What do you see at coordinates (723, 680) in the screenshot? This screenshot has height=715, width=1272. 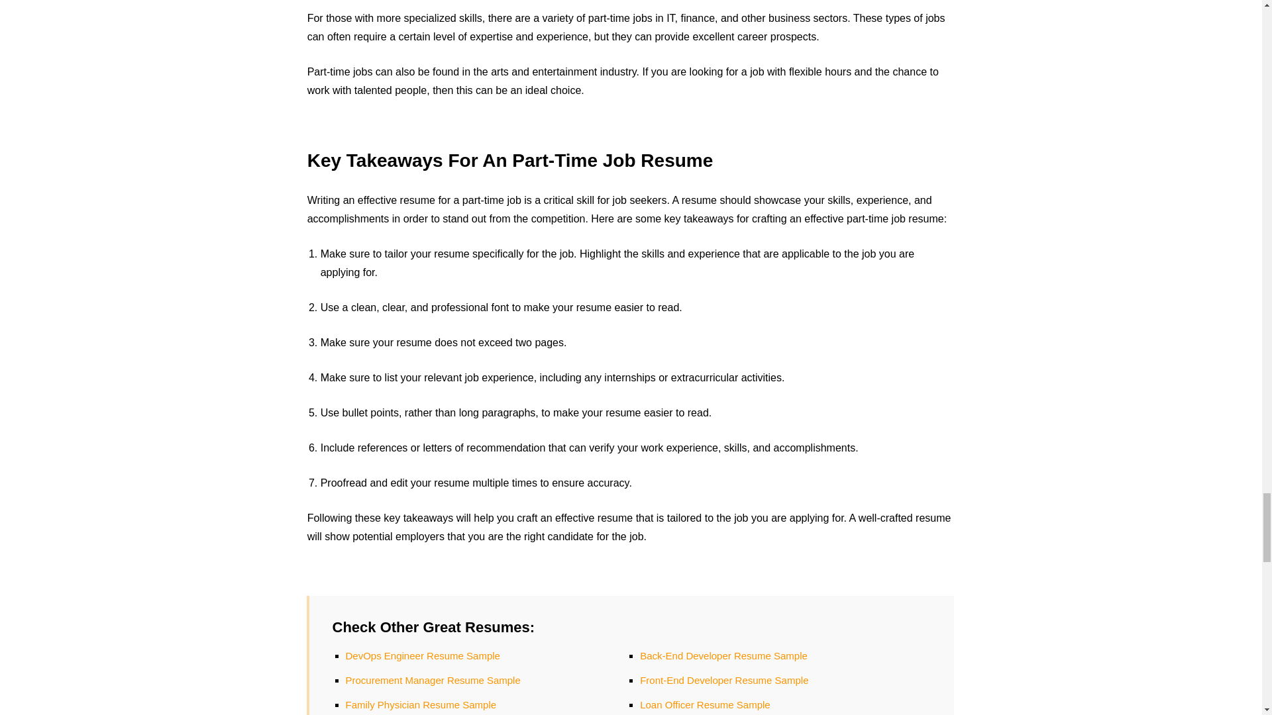 I see `Front-End Developer Resume Sample` at bounding box center [723, 680].